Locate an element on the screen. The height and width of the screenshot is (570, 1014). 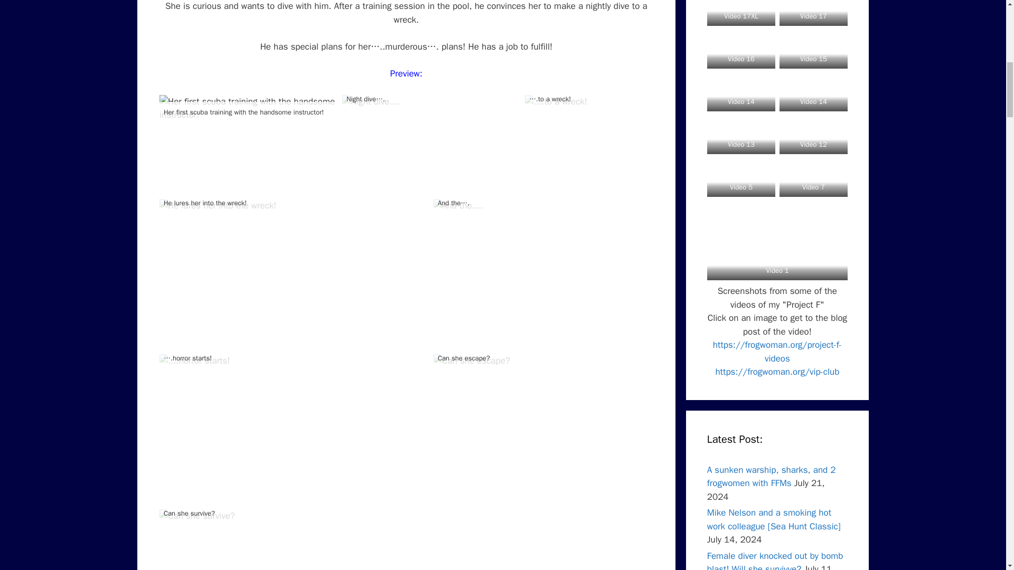
vlcsnap-2020-05-10-13h58m00s268 is located at coordinates (472, 360).